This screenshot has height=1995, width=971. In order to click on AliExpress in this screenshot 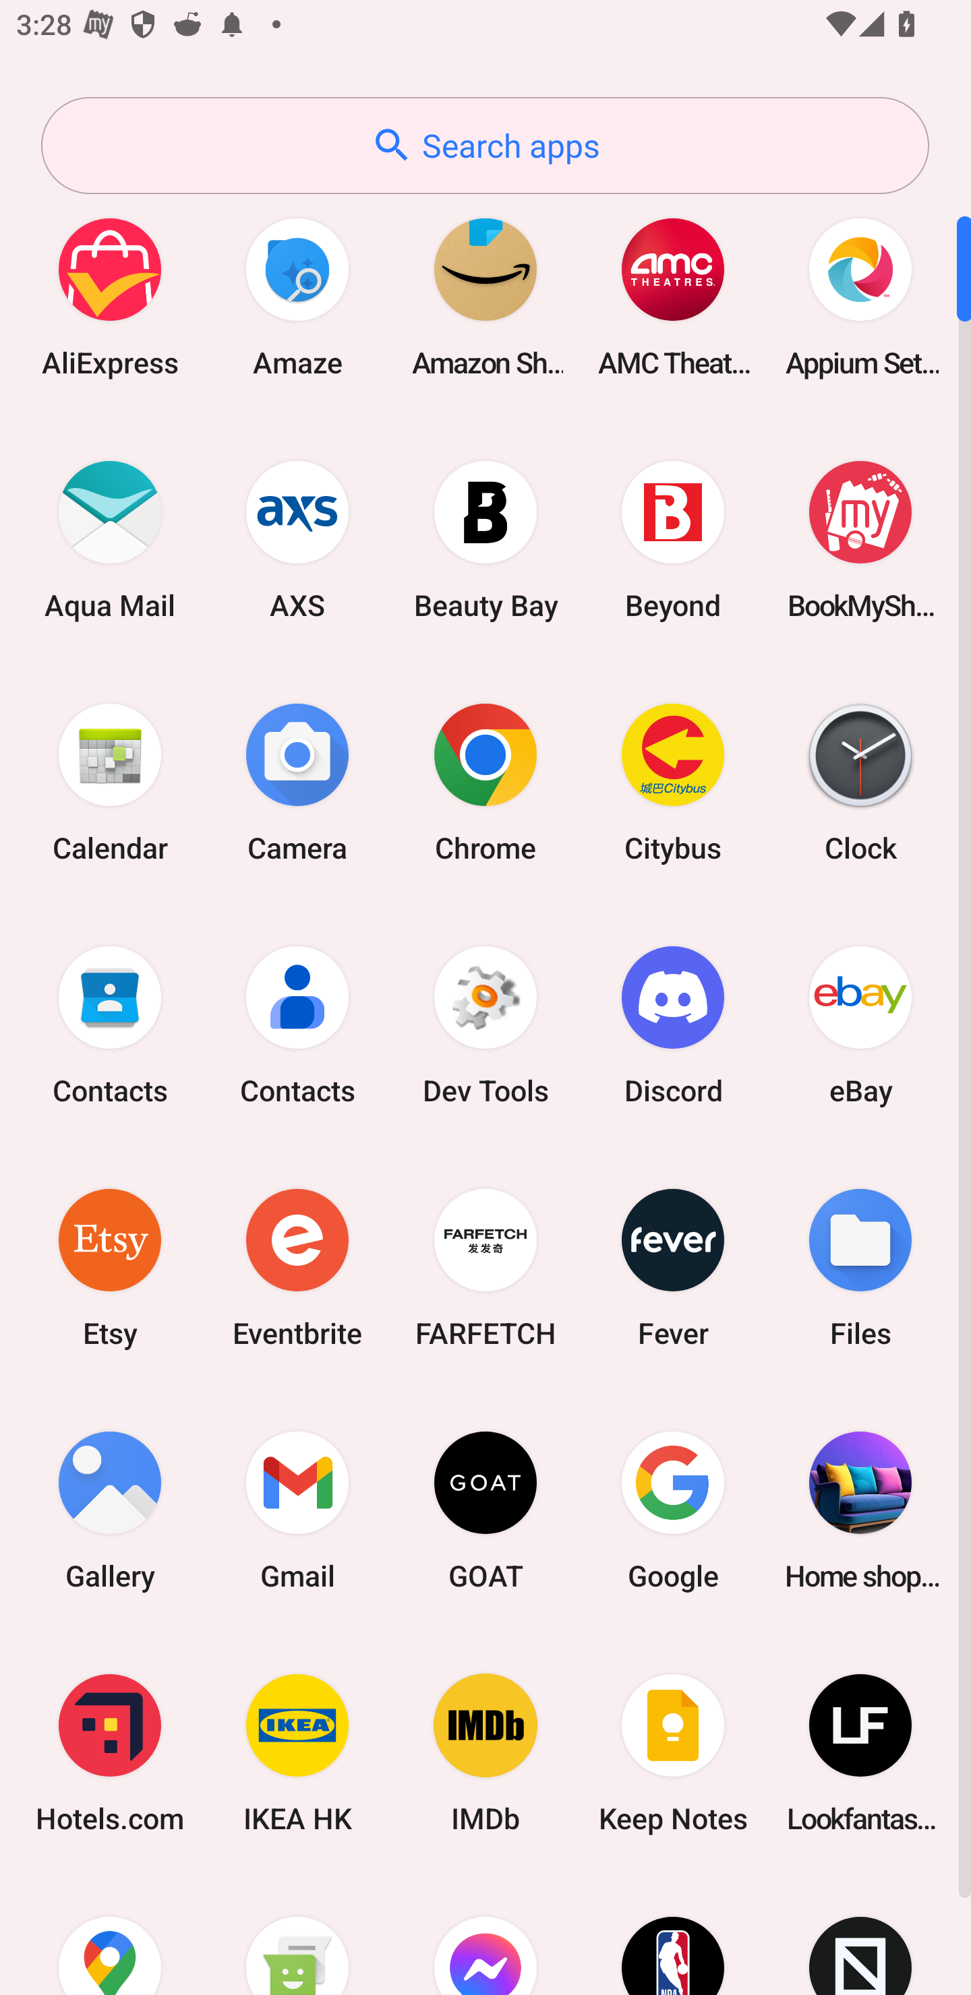, I will do `click(110, 297)`.